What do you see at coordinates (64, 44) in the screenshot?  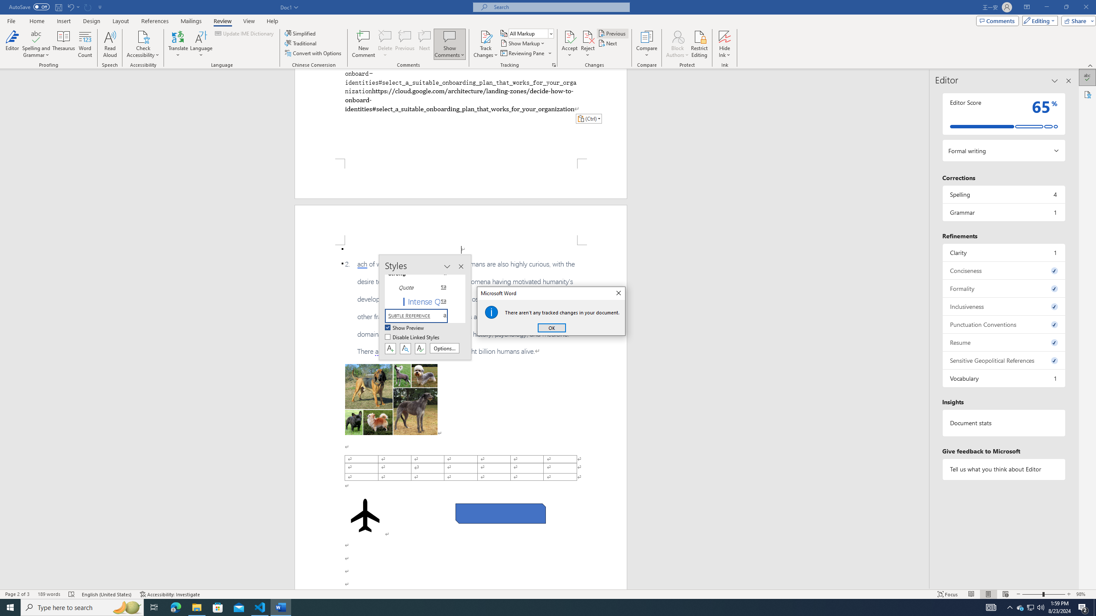 I see `Thesaurus...` at bounding box center [64, 44].